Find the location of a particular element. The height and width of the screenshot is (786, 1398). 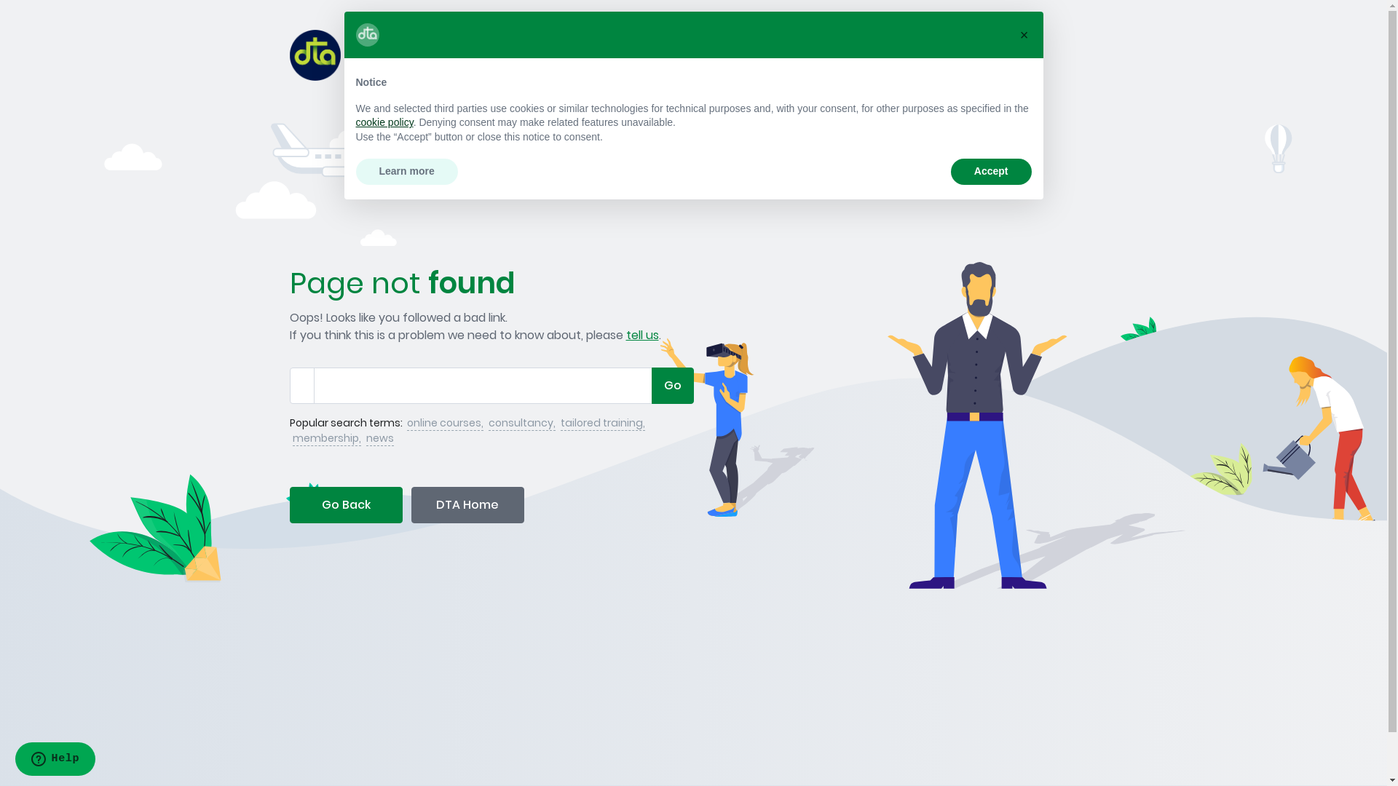

Opens a widget where you can find more information is located at coordinates (55, 761).